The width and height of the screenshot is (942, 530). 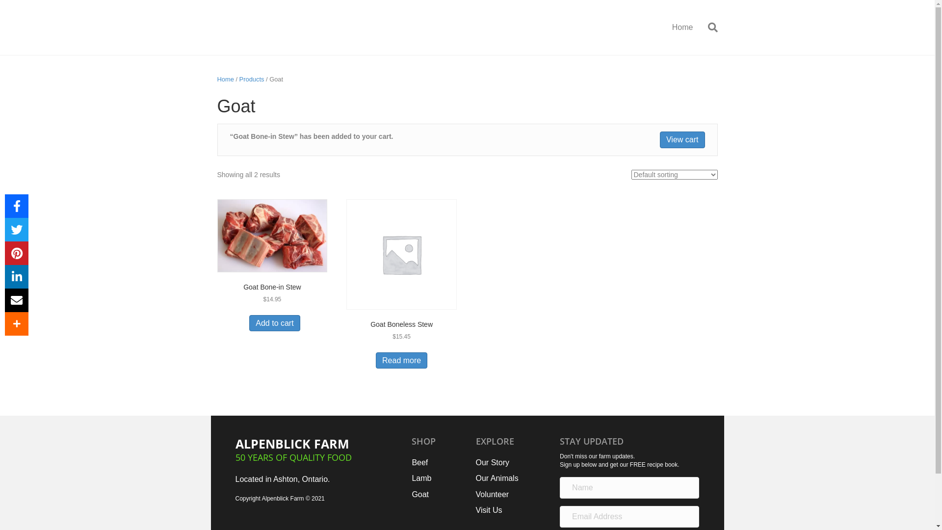 What do you see at coordinates (17, 300) in the screenshot?
I see `Email this ` at bounding box center [17, 300].